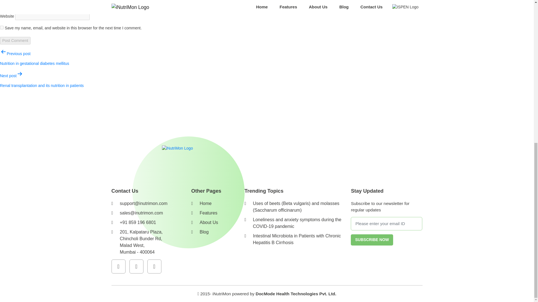  Describe the element at coordinates (205, 203) in the screenshot. I see `Home` at that location.